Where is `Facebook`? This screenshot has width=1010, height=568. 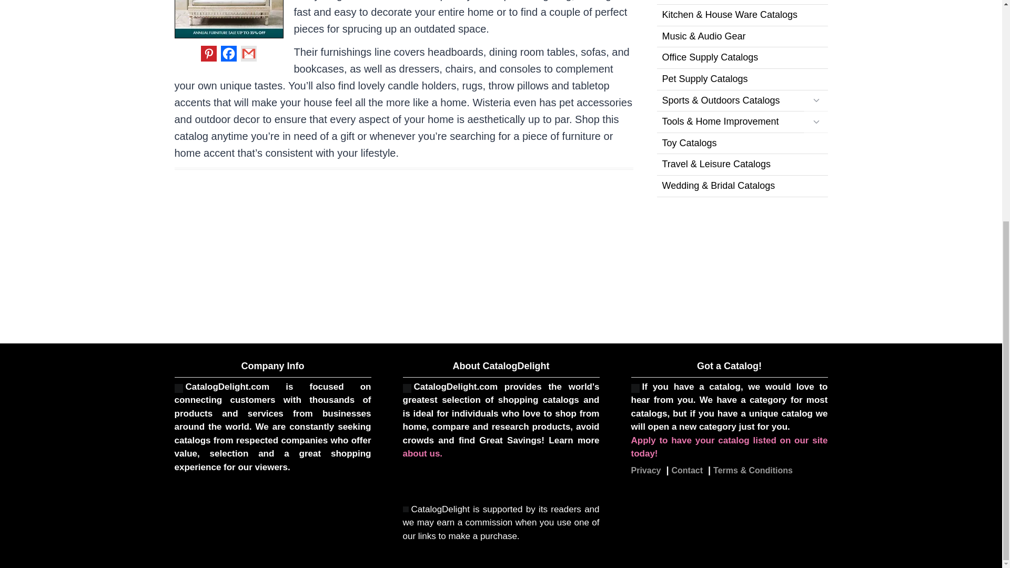 Facebook is located at coordinates (228, 54).